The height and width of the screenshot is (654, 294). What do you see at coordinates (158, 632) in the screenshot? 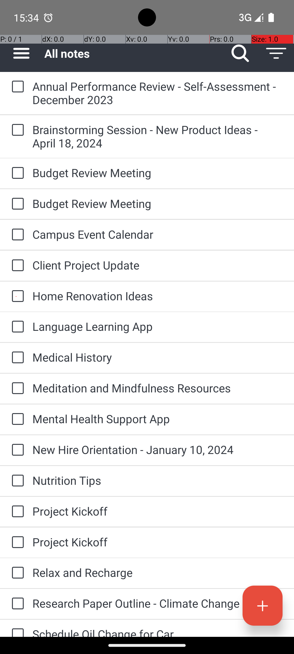
I see `Schedule Oil Change for Car` at bounding box center [158, 632].